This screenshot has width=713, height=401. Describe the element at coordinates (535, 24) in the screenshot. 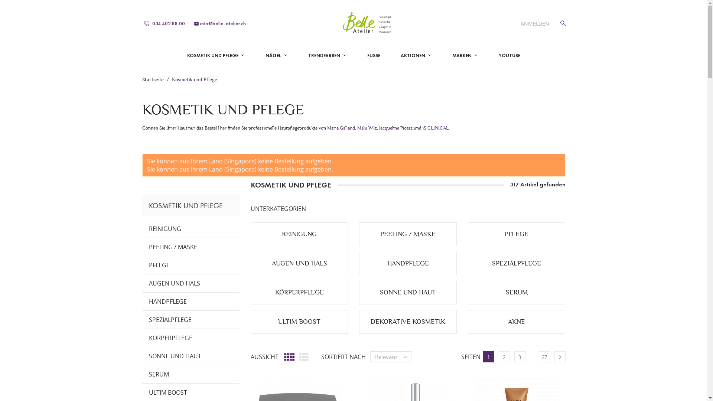

I see `ANMELDEN` at that location.